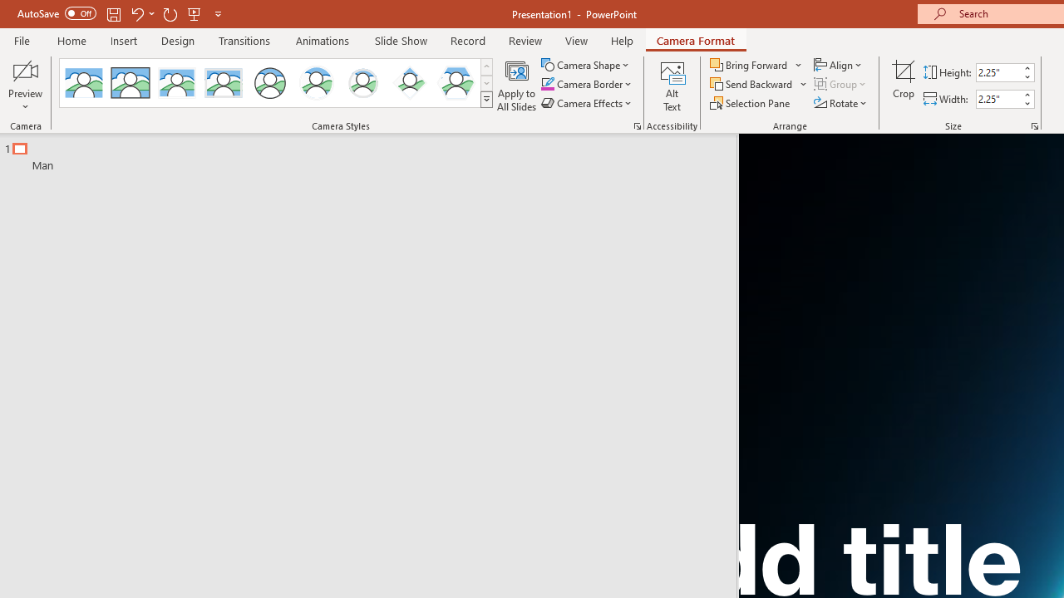 This screenshot has width=1064, height=598. What do you see at coordinates (517, 85) in the screenshot?
I see `Apply to All Slides` at bounding box center [517, 85].